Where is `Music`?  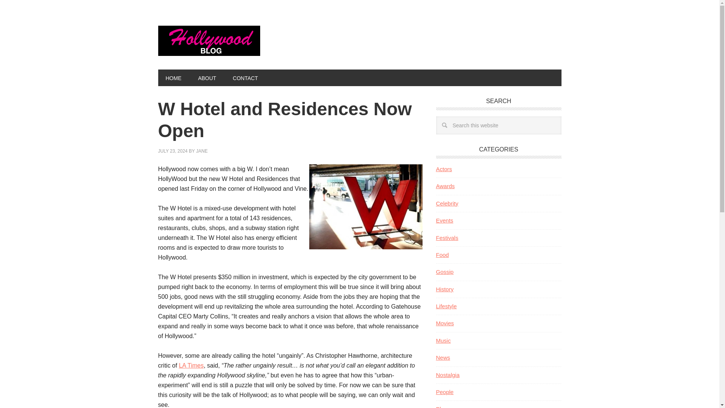 Music is located at coordinates (443, 341).